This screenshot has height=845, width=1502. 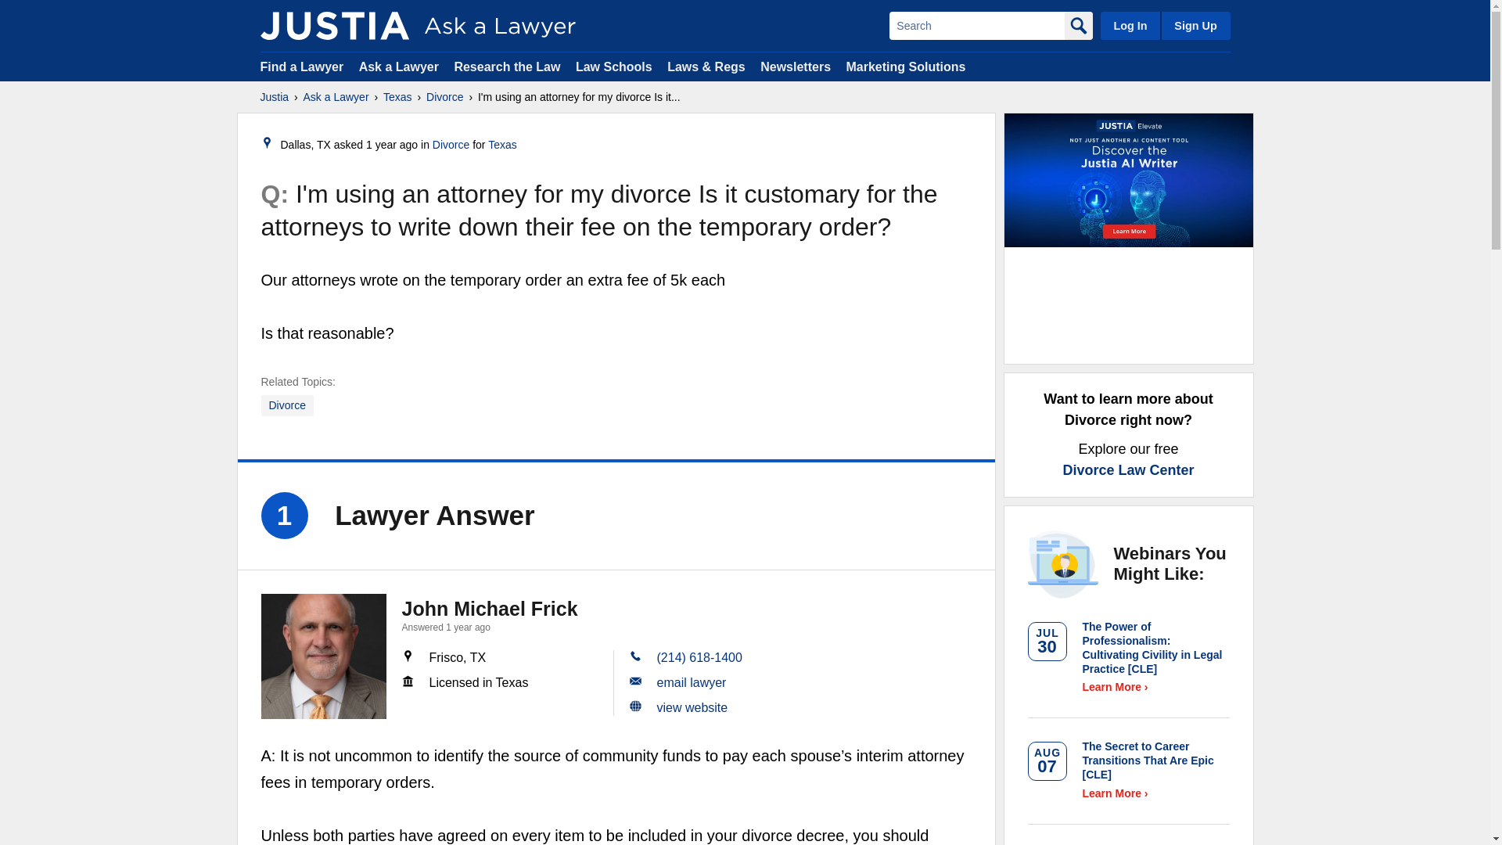 What do you see at coordinates (324, 656) in the screenshot?
I see `John Michael Frick` at bounding box center [324, 656].